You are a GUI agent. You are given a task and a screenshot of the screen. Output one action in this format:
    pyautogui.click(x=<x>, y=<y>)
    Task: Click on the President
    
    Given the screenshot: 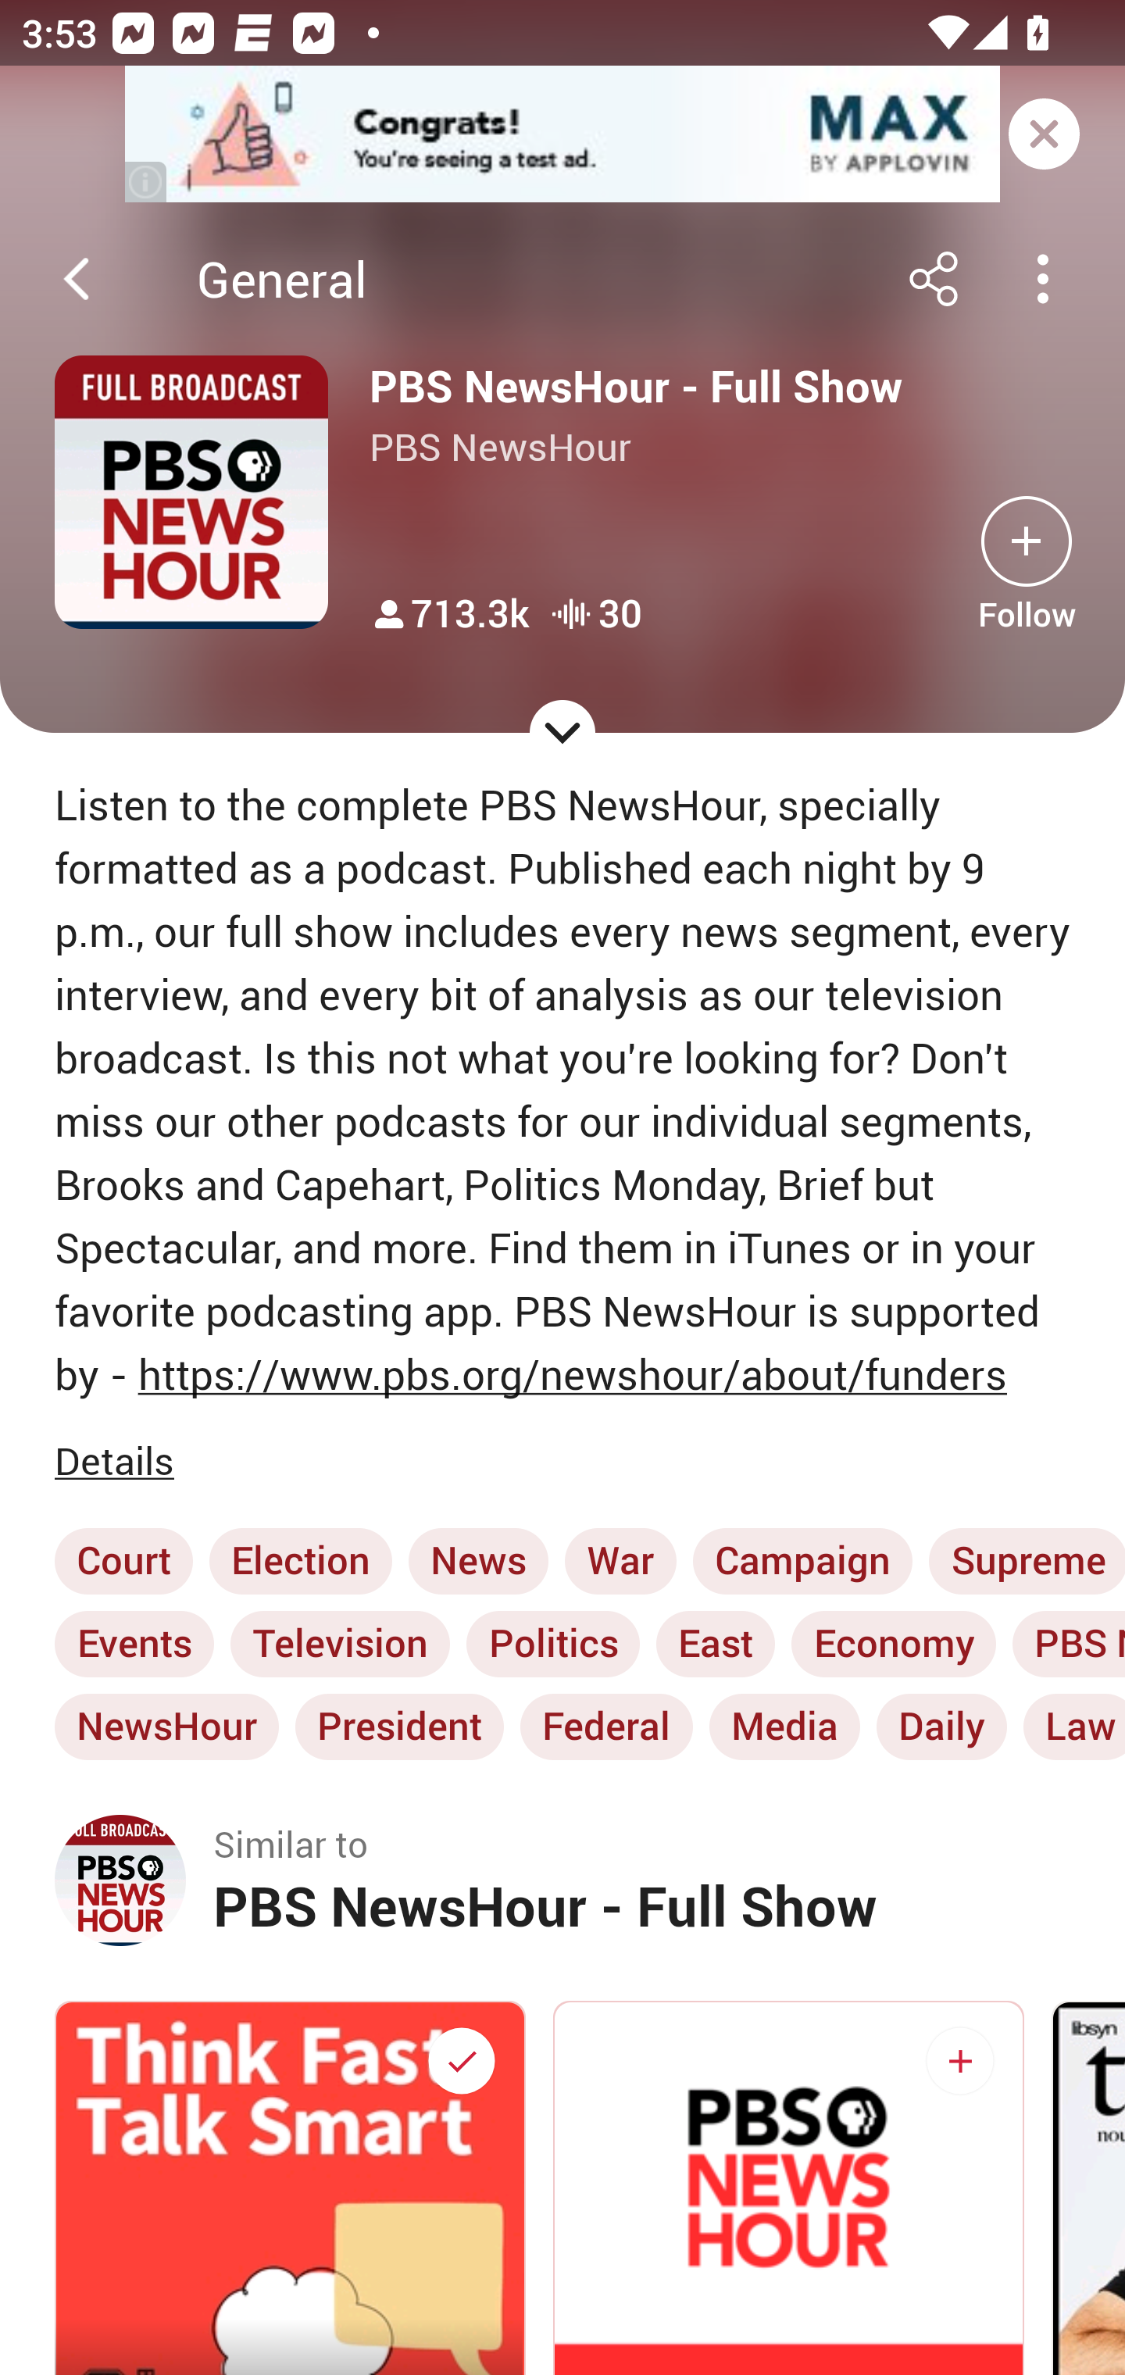 What is the action you would take?
    pyautogui.click(x=399, y=1727)
    